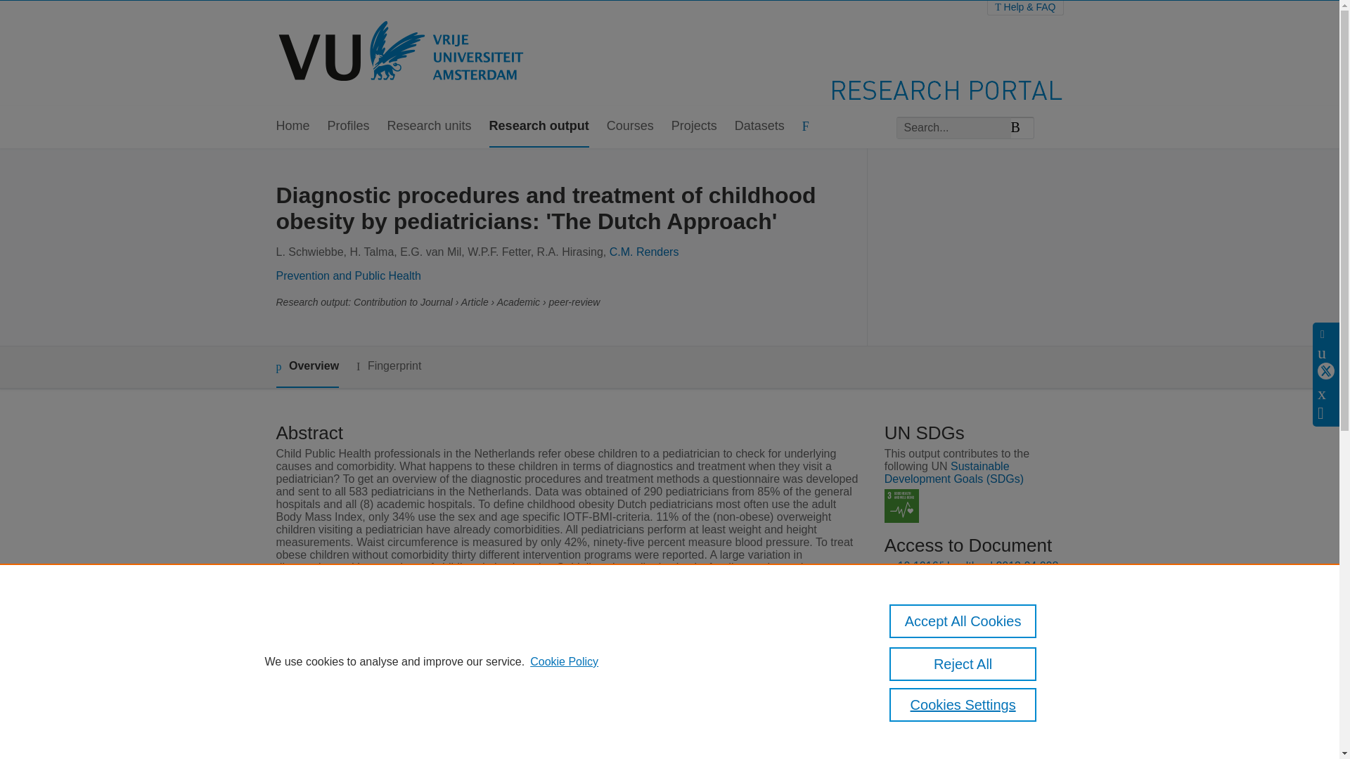 This screenshot has width=1350, height=759. I want to click on Research units, so click(429, 126).